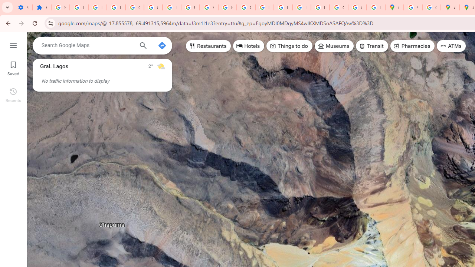  Describe the element at coordinates (162, 45) in the screenshot. I see `Directions` at that location.